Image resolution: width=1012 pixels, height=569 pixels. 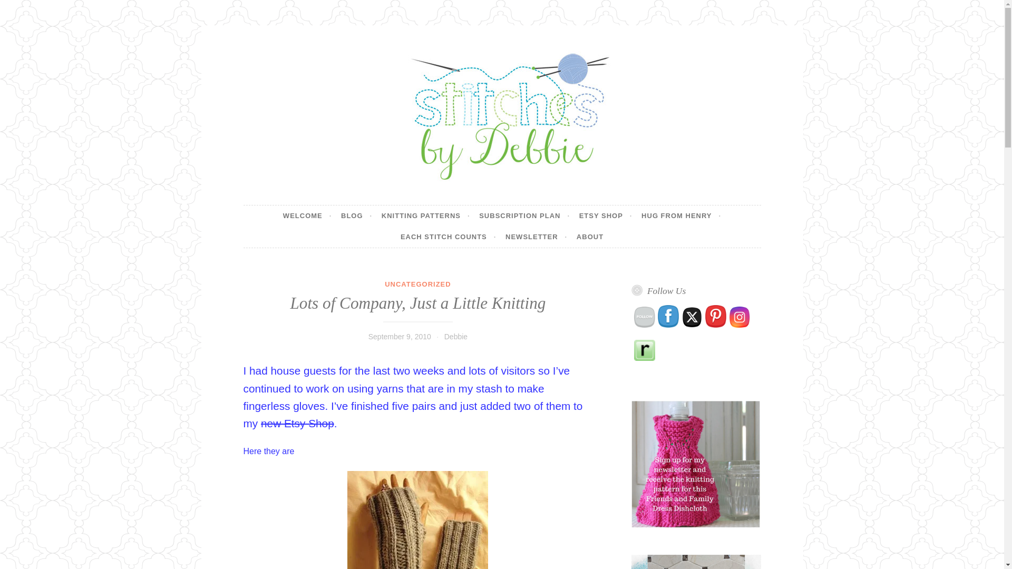 What do you see at coordinates (681, 215) in the screenshot?
I see `HUG FROM HENRY` at bounding box center [681, 215].